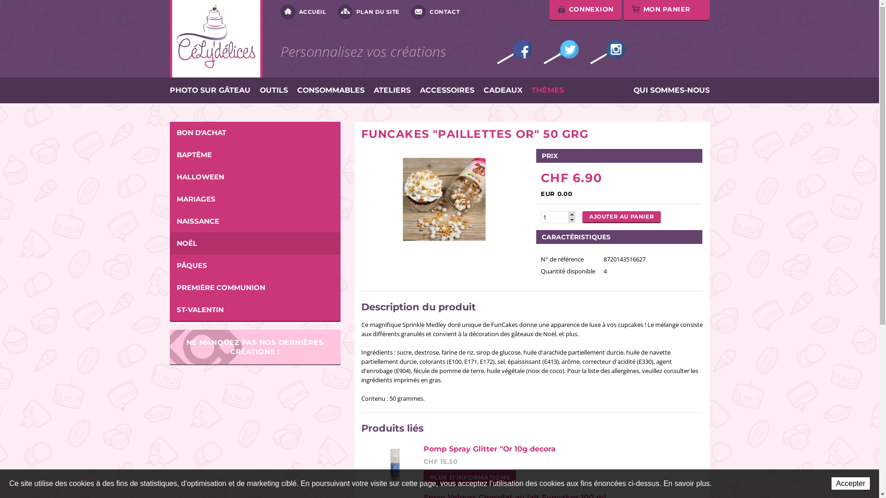  I want to click on MON PANIER, so click(667, 10).